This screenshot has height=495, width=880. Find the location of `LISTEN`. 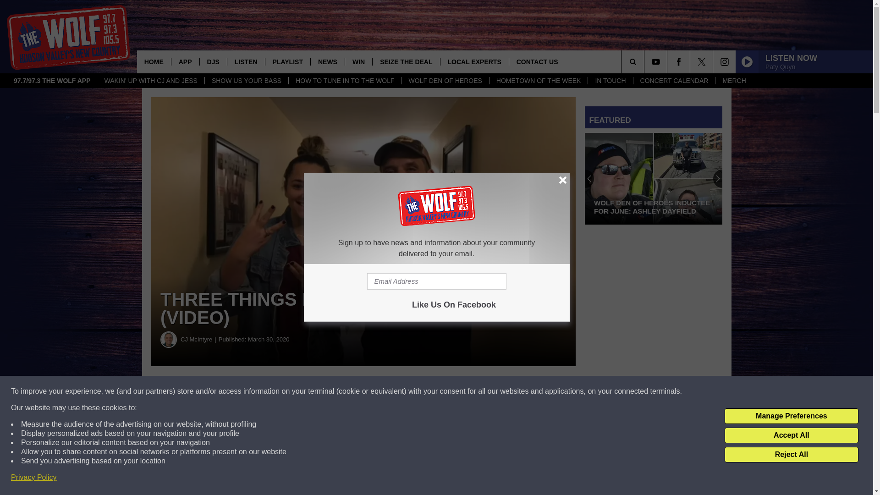

LISTEN is located at coordinates (246, 61).